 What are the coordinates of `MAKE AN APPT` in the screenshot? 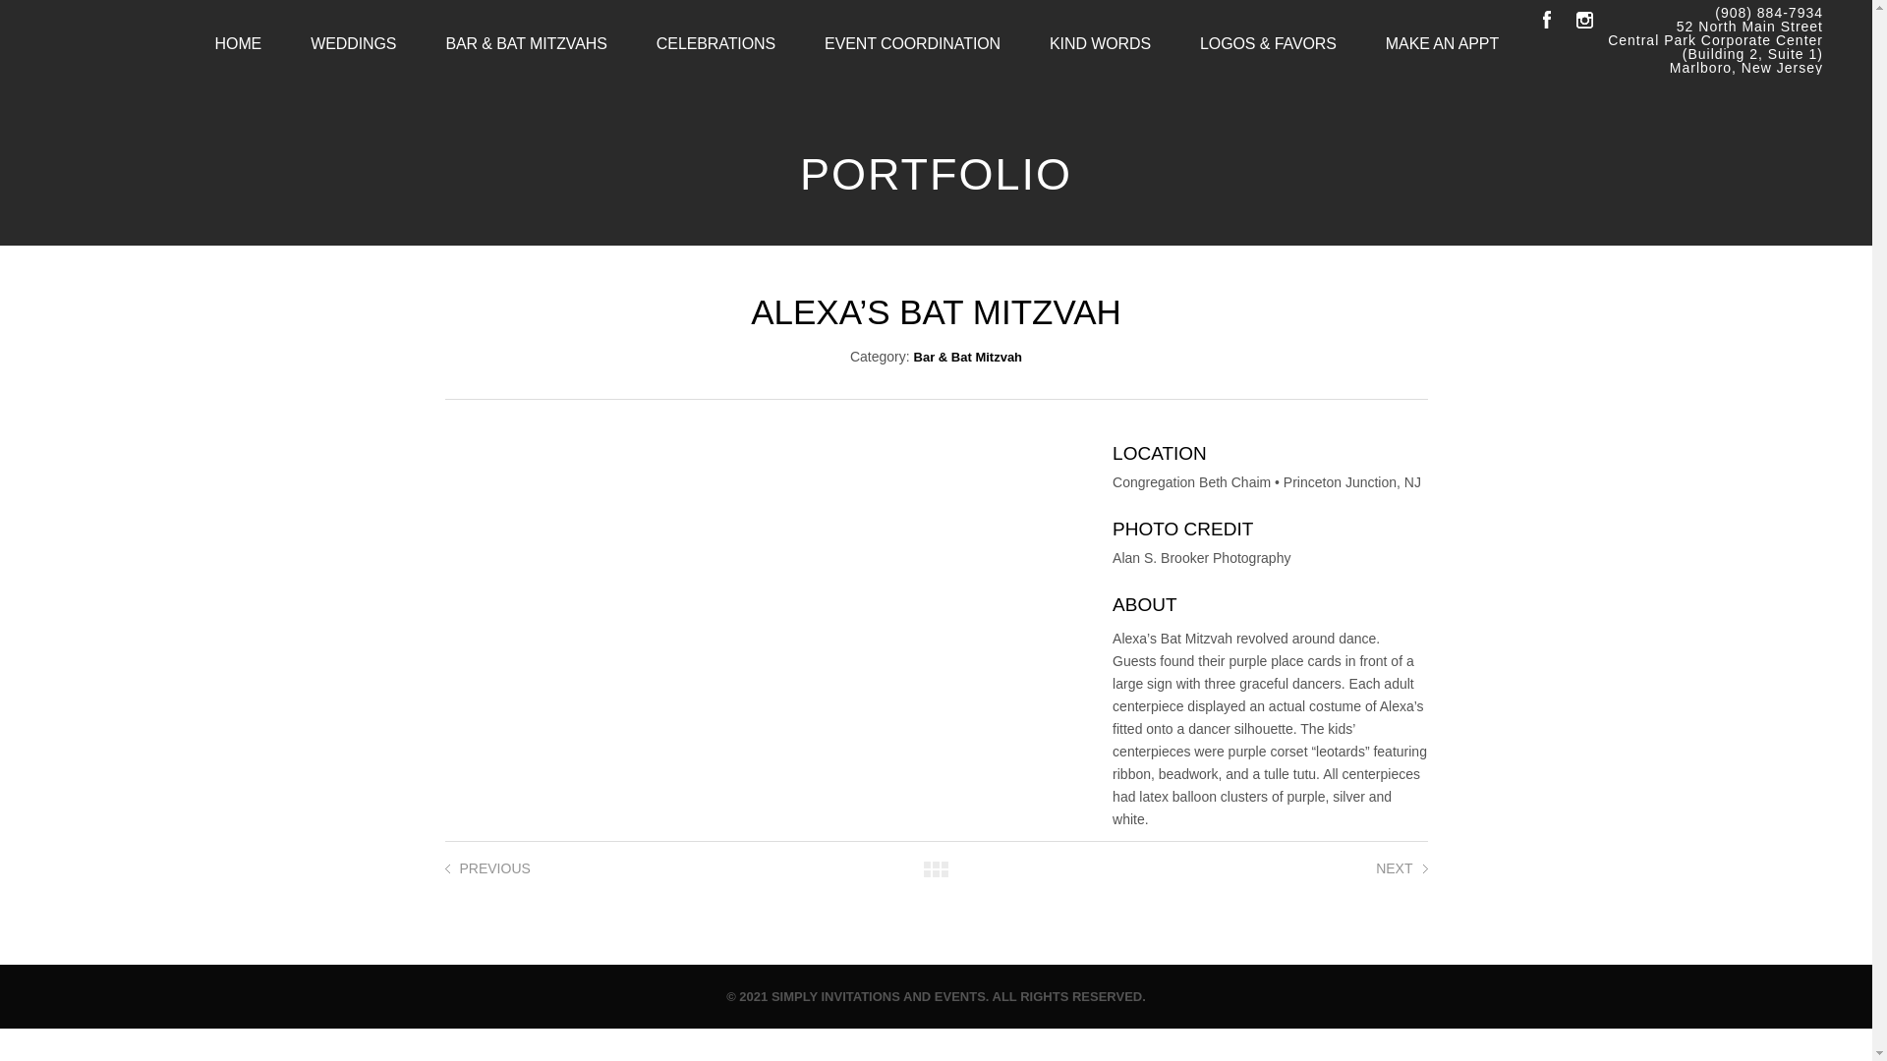 It's located at (1441, 43).